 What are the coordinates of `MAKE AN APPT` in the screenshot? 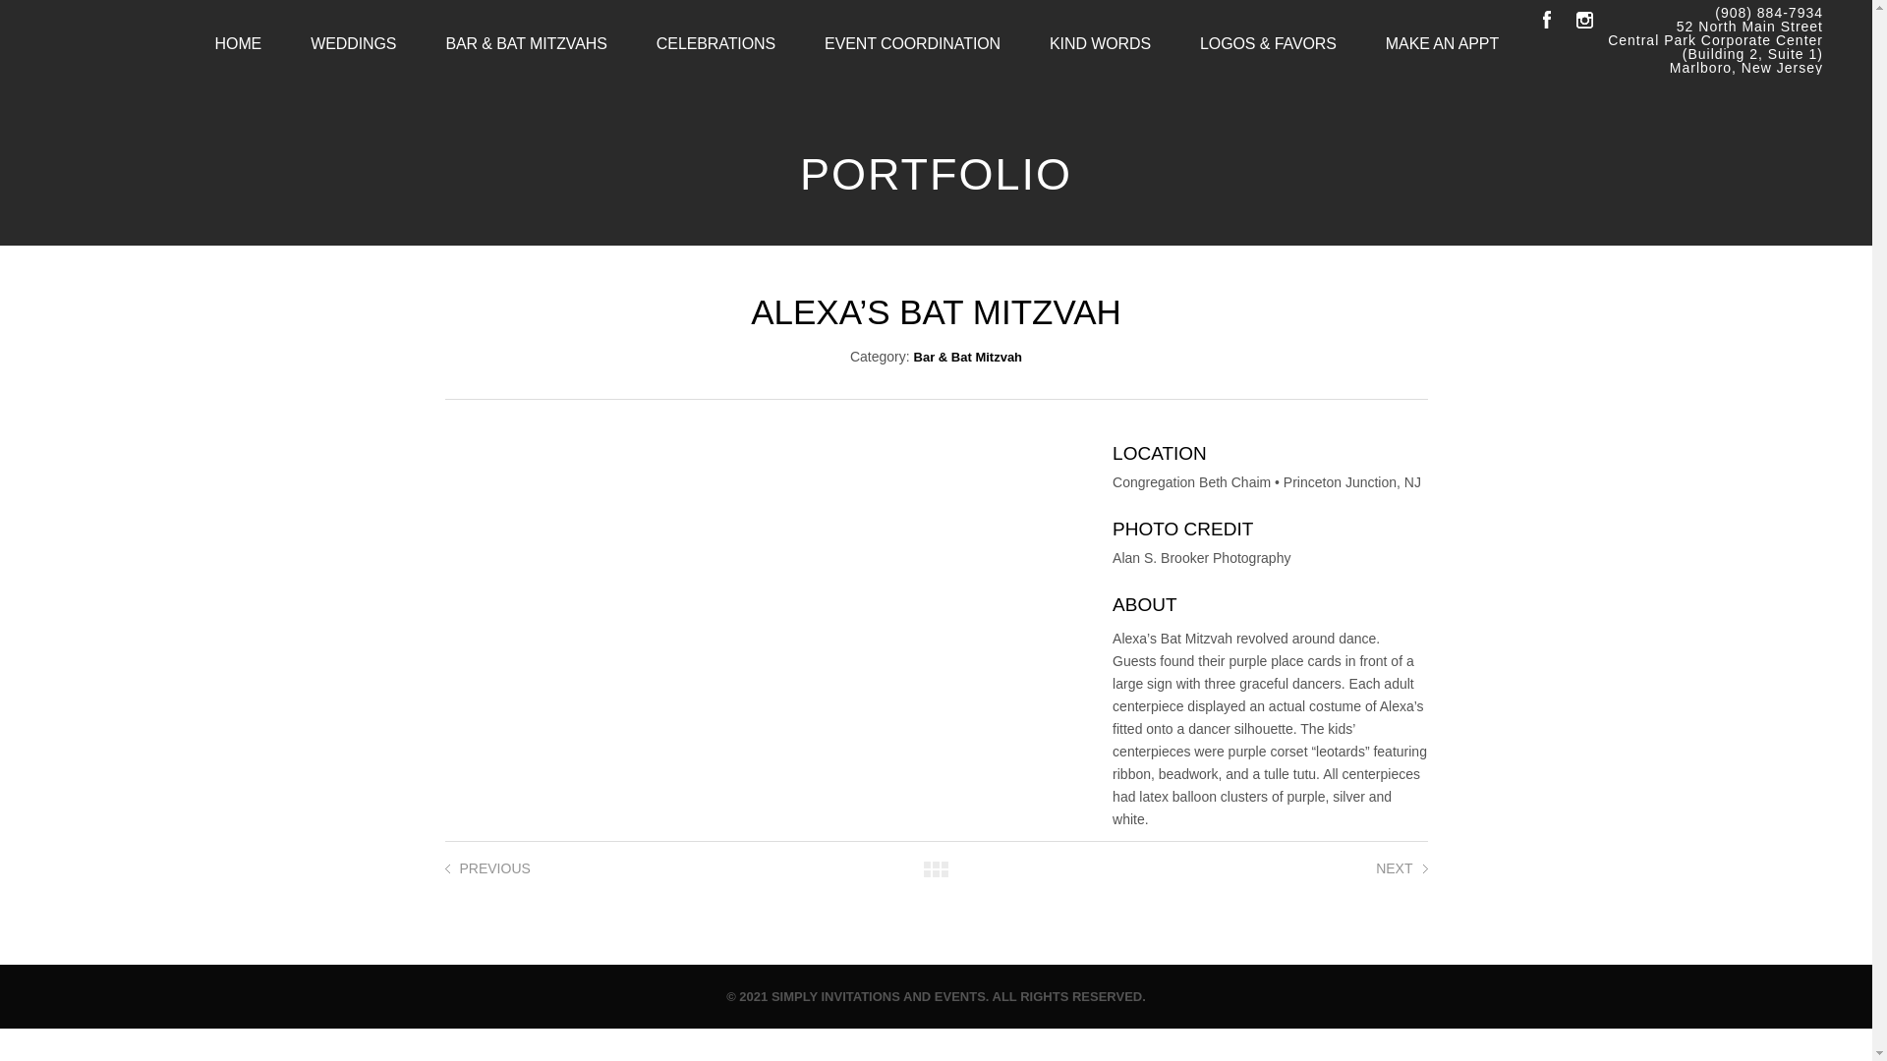 It's located at (1441, 43).